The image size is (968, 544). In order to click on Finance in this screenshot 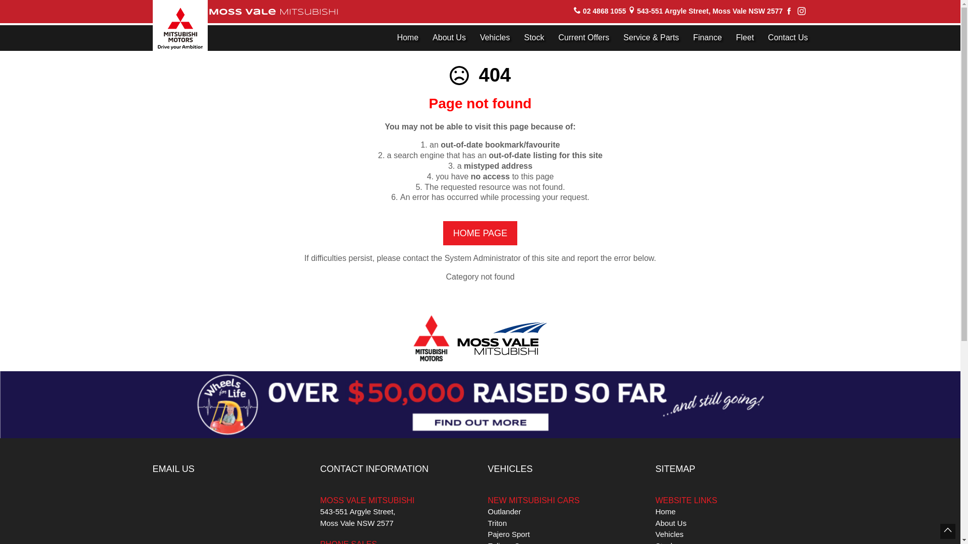, I will do `click(708, 38)`.